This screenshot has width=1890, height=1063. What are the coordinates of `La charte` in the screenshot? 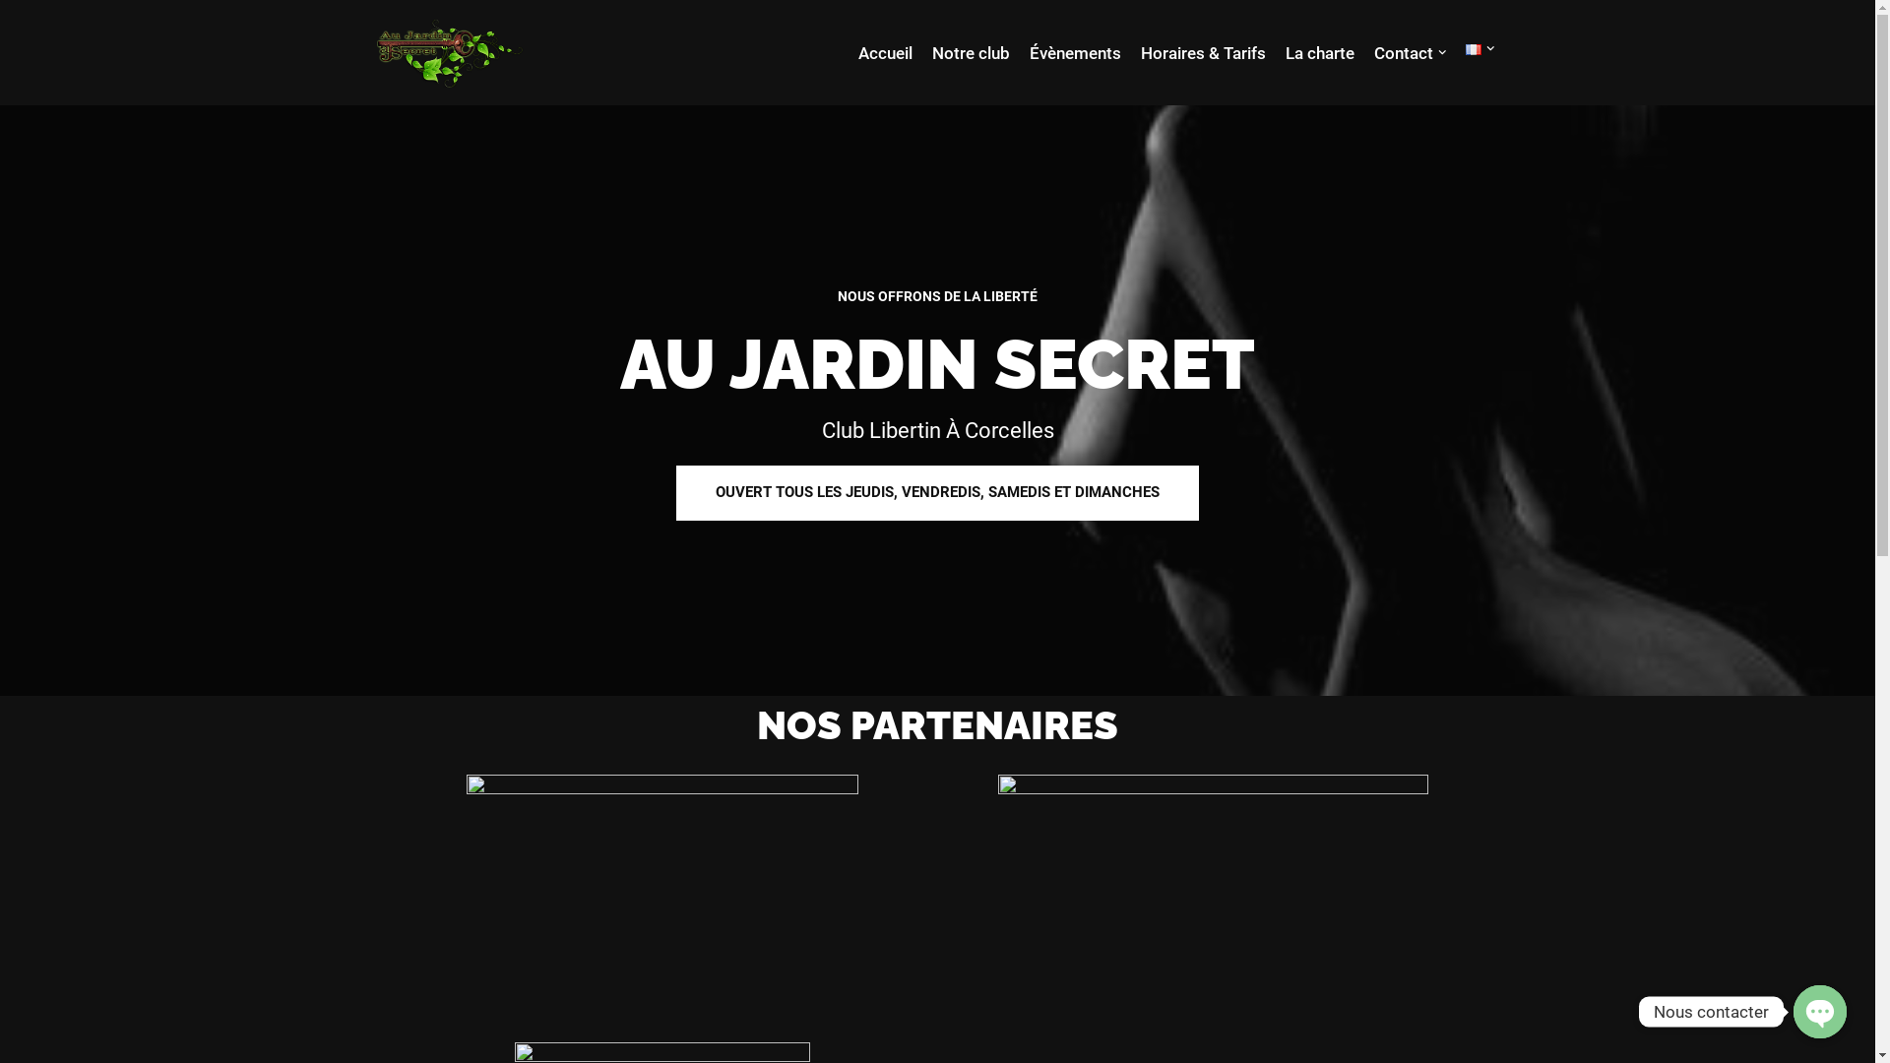 It's located at (1320, 53).